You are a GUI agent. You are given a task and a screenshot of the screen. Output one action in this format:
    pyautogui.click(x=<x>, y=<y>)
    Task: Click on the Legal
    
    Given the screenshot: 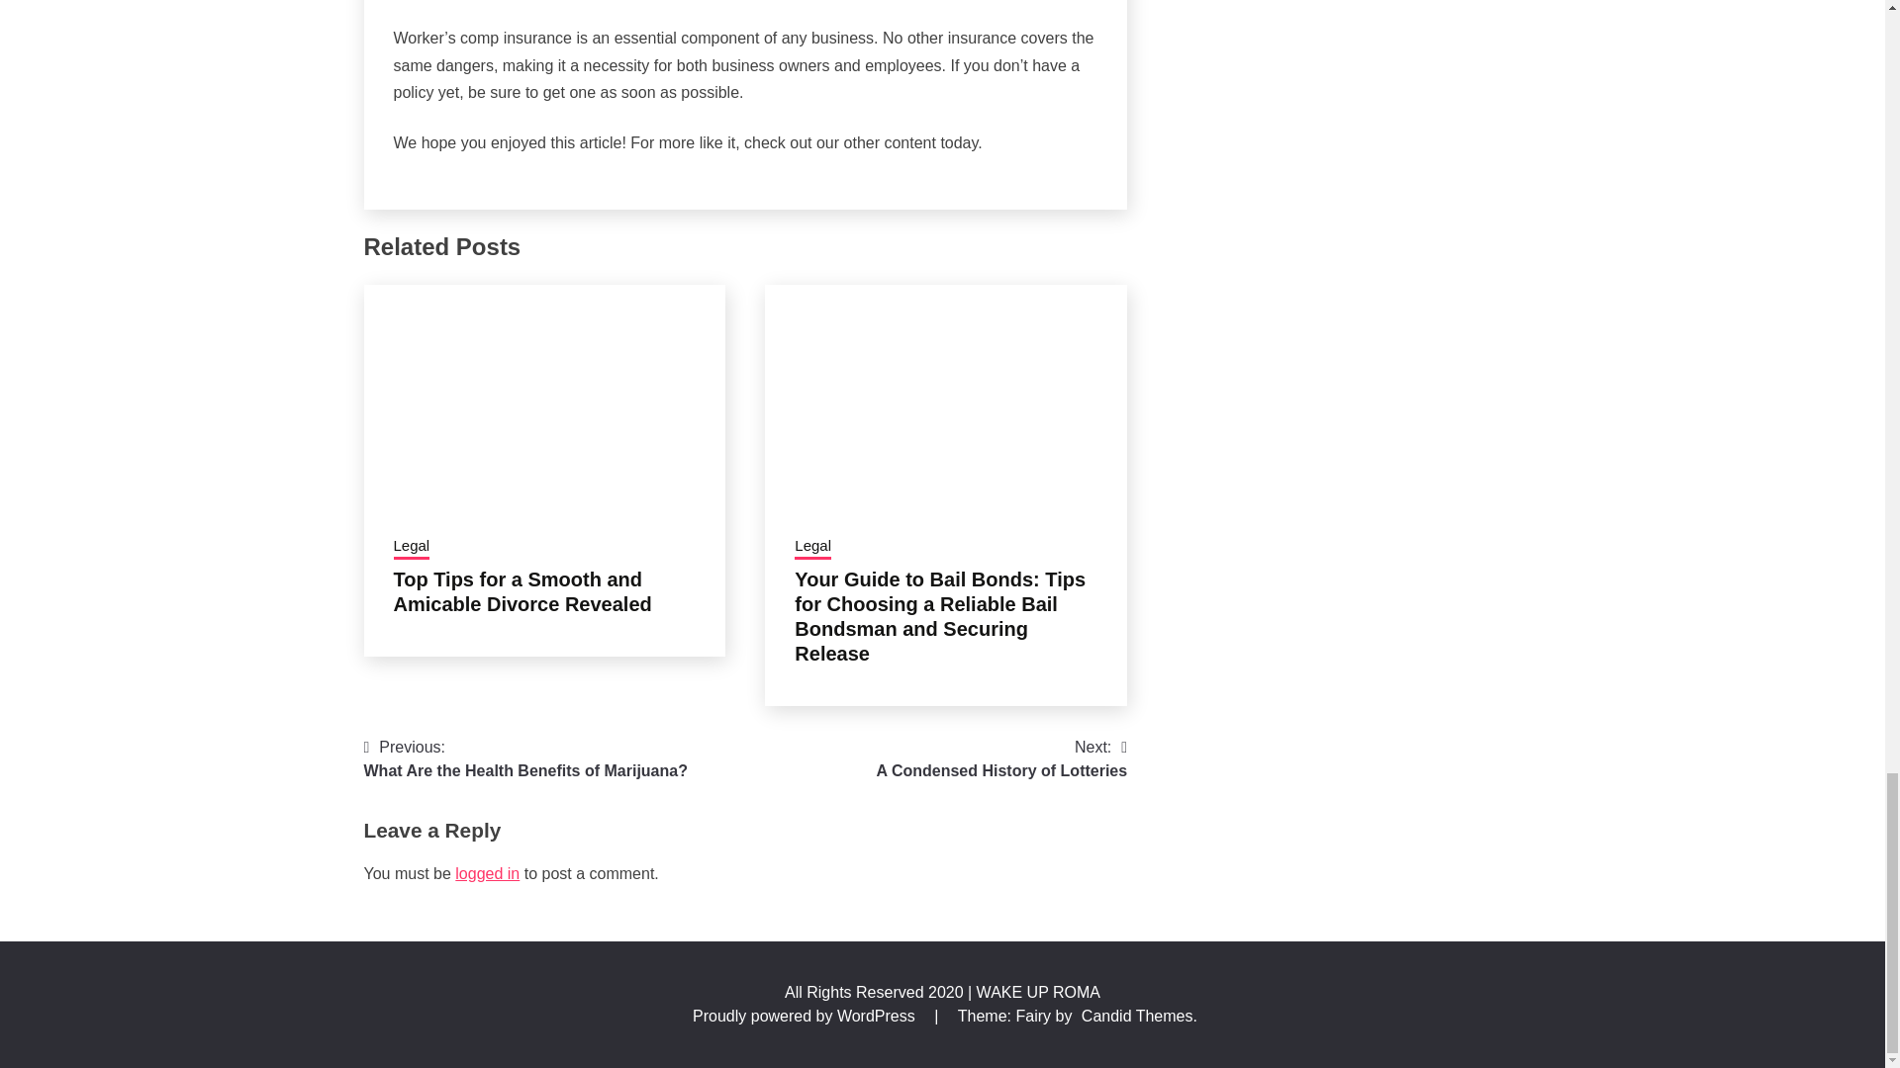 What is the action you would take?
    pyautogui.click(x=487, y=873)
    